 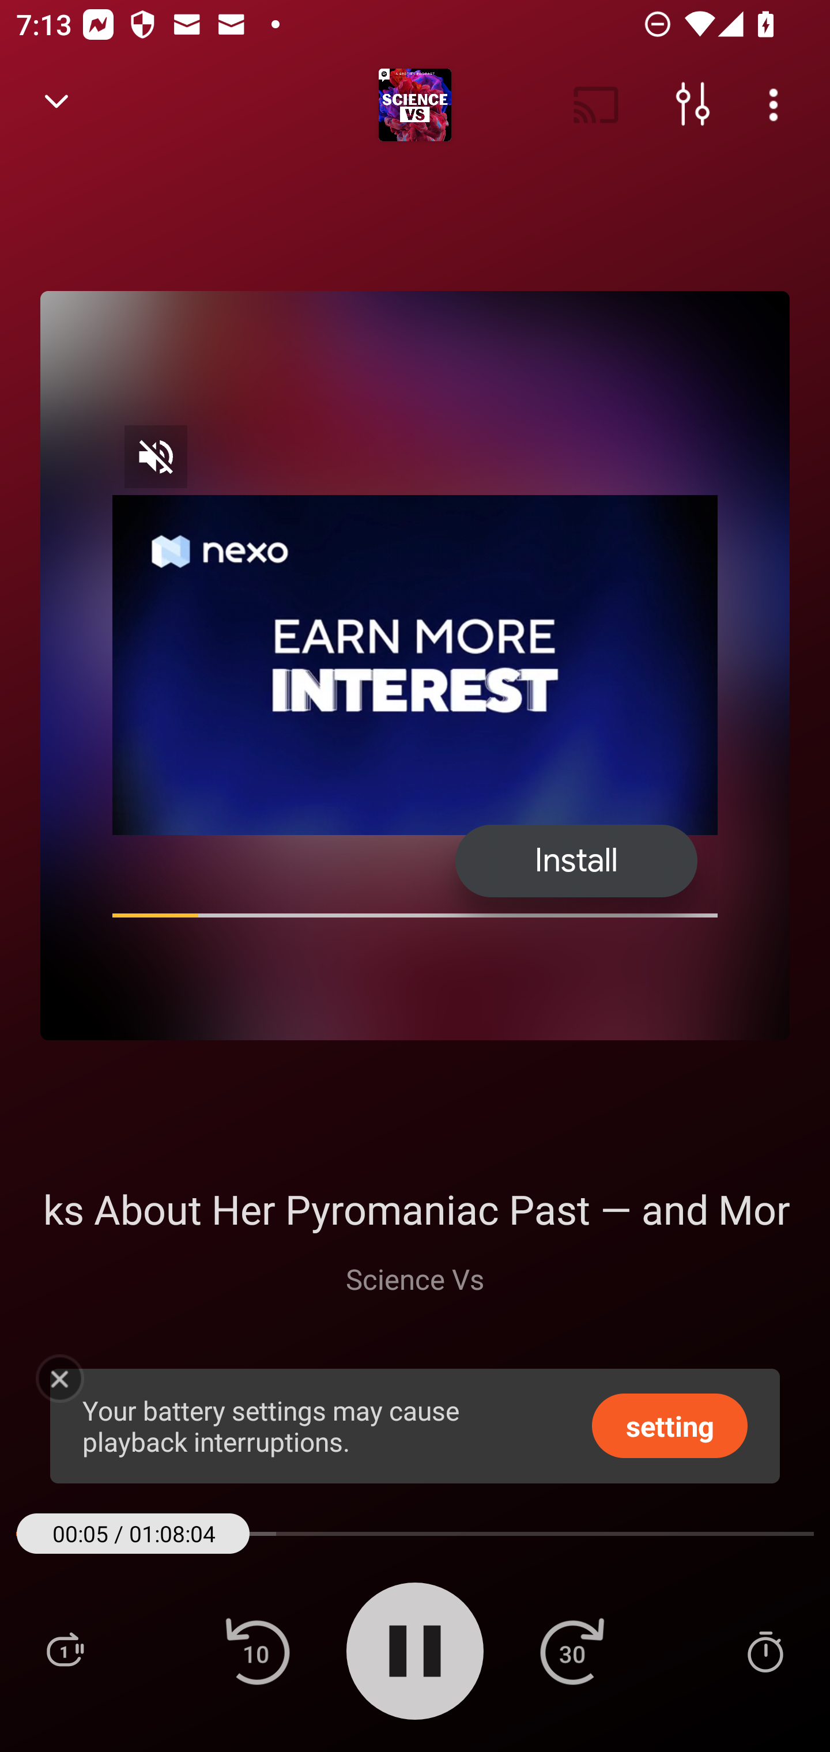 What do you see at coordinates (56, 105) in the screenshot?
I see ` Back` at bounding box center [56, 105].